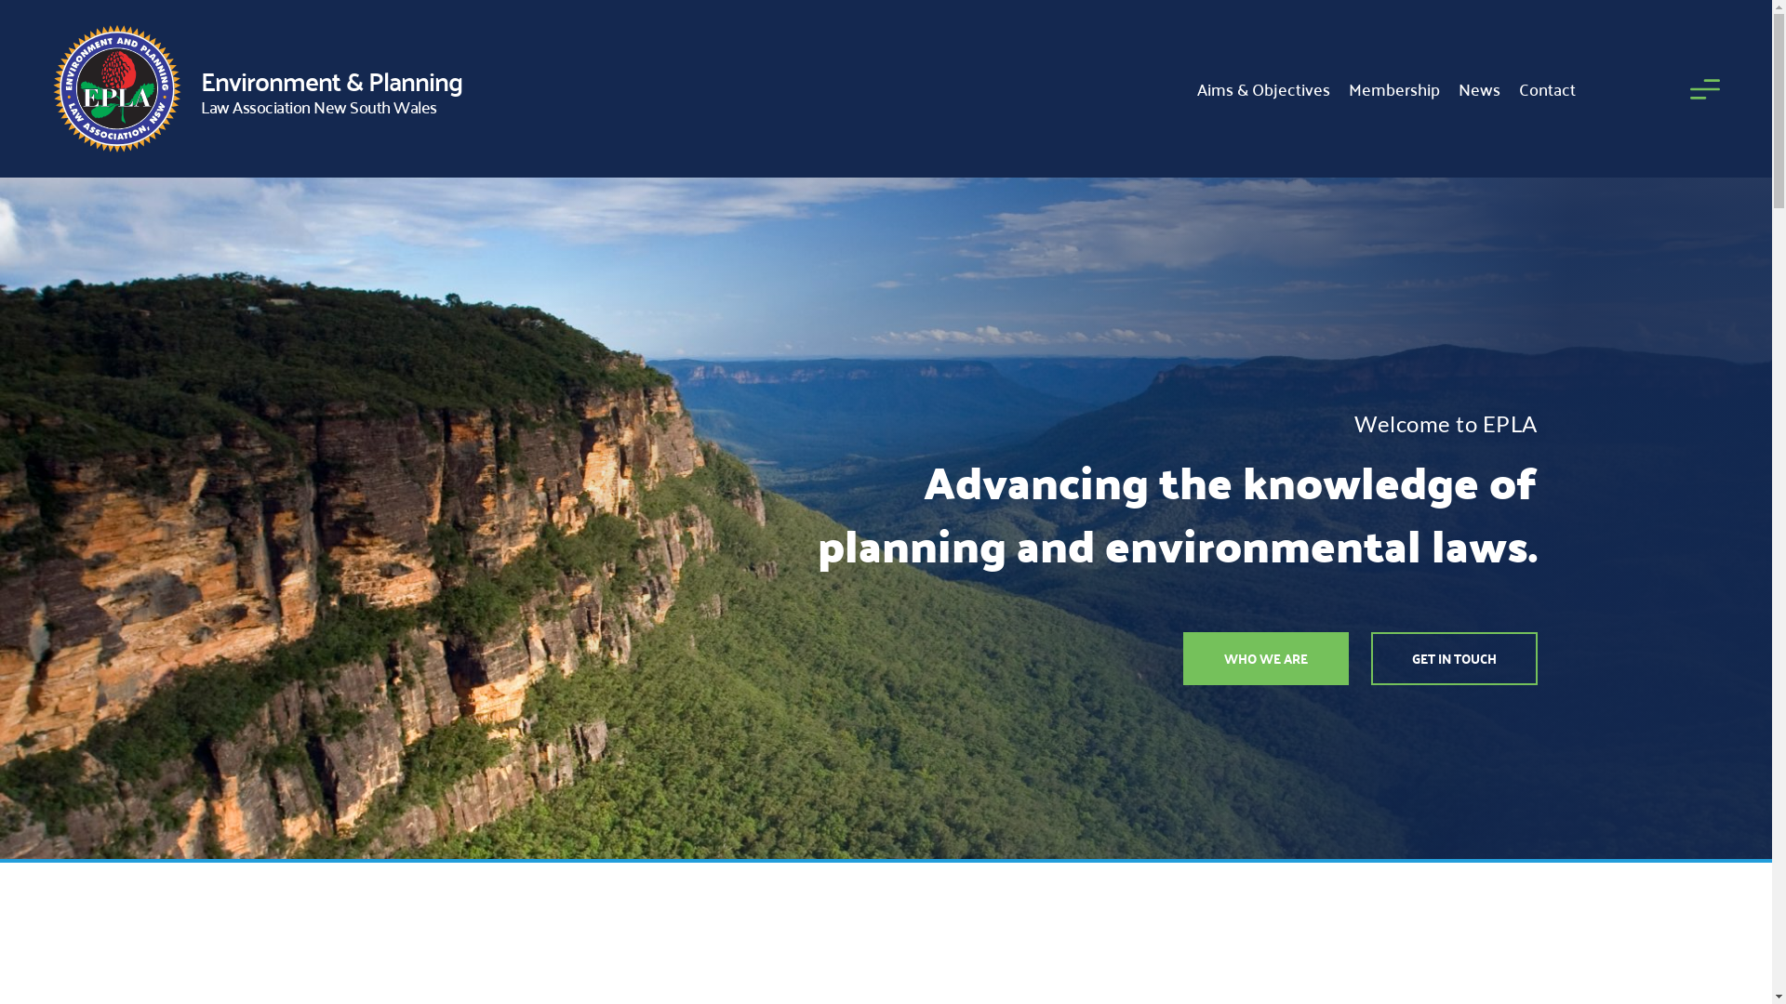 This screenshot has width=1786, height=1004. What do you see at coordinates (1548, 89) in the screenshot?
I see `Contact` at bounding box center [1548, 89].